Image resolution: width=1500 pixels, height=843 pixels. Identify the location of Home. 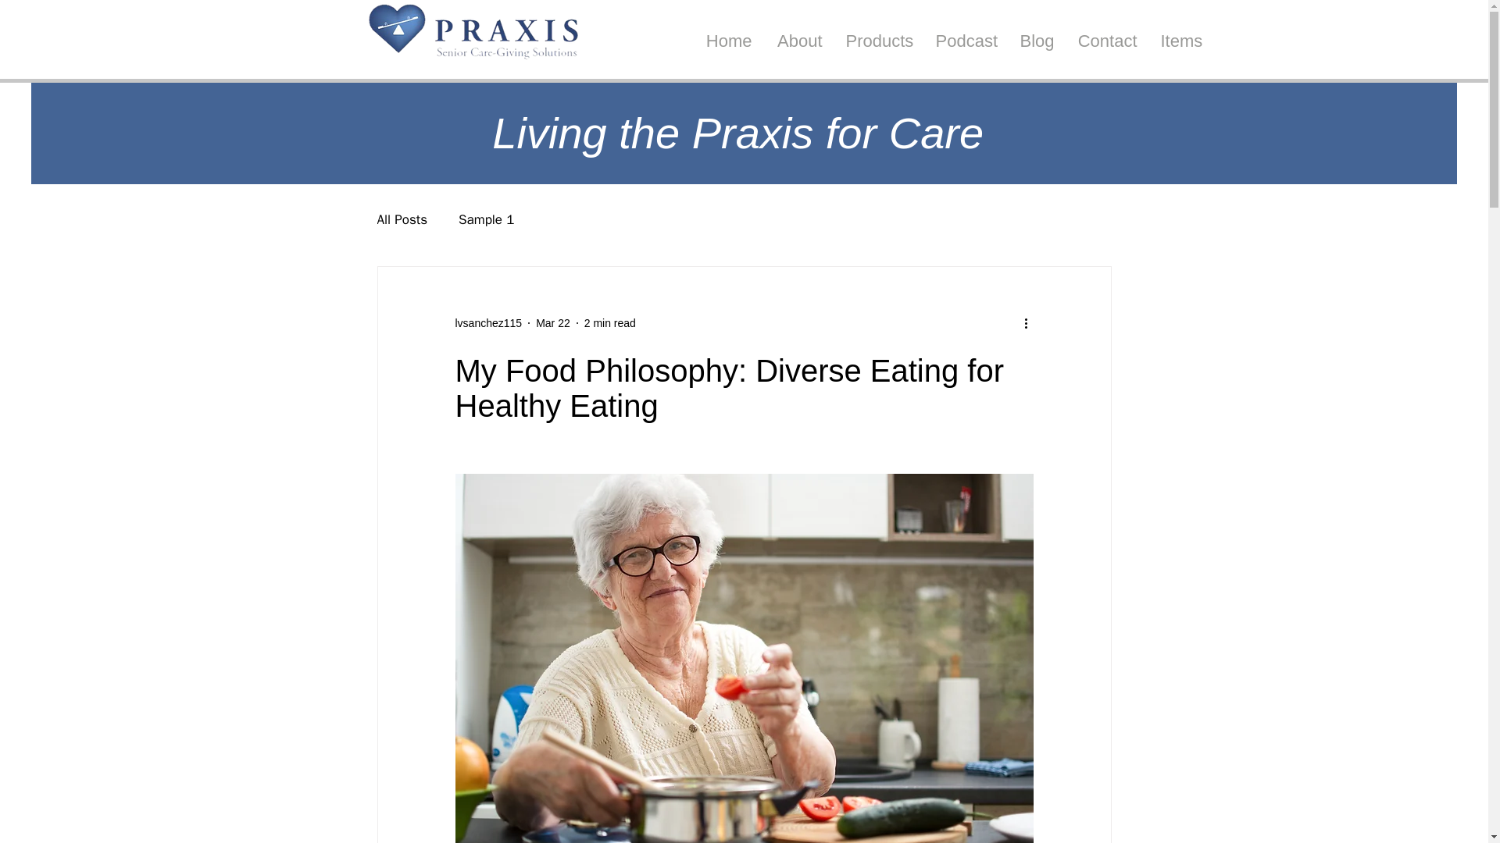
(728, 41).